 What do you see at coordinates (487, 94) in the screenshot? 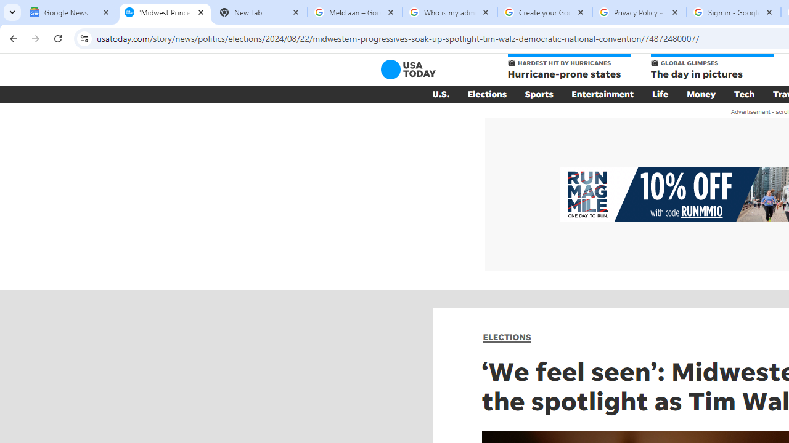
I see `Elections` at bounding box center [487, 94].